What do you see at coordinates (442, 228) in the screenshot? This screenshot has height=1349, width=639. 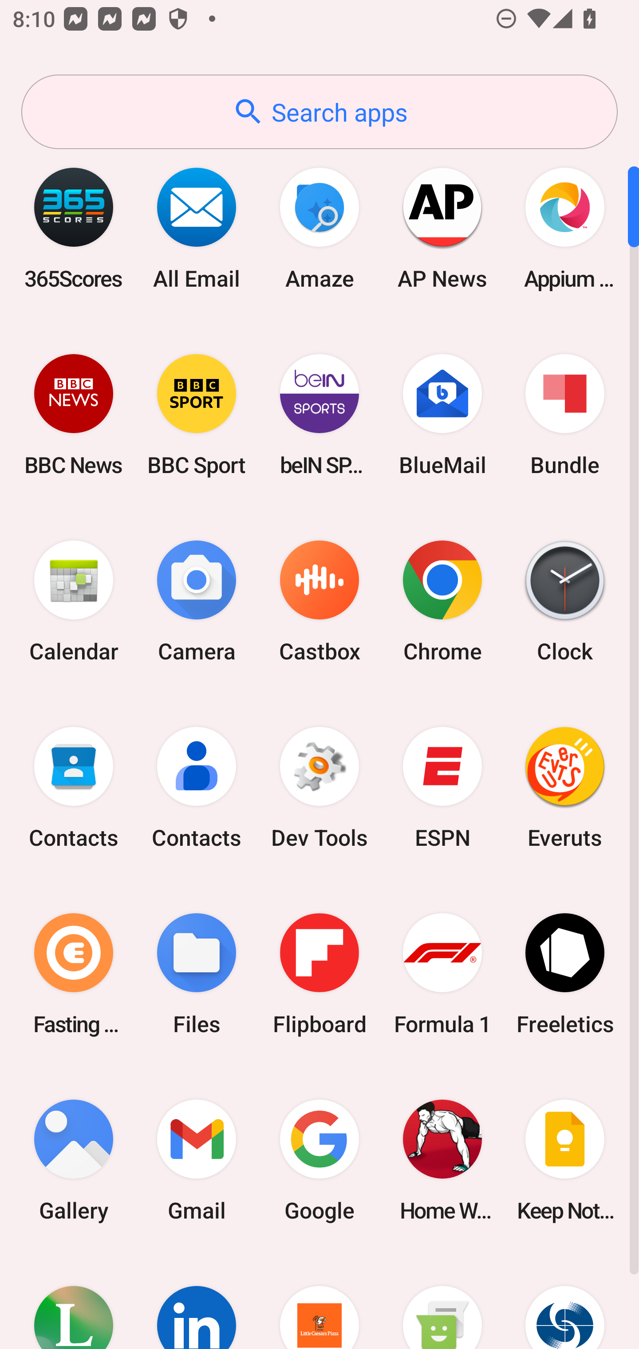 I see `AP News` at bounding box center [442, 228].